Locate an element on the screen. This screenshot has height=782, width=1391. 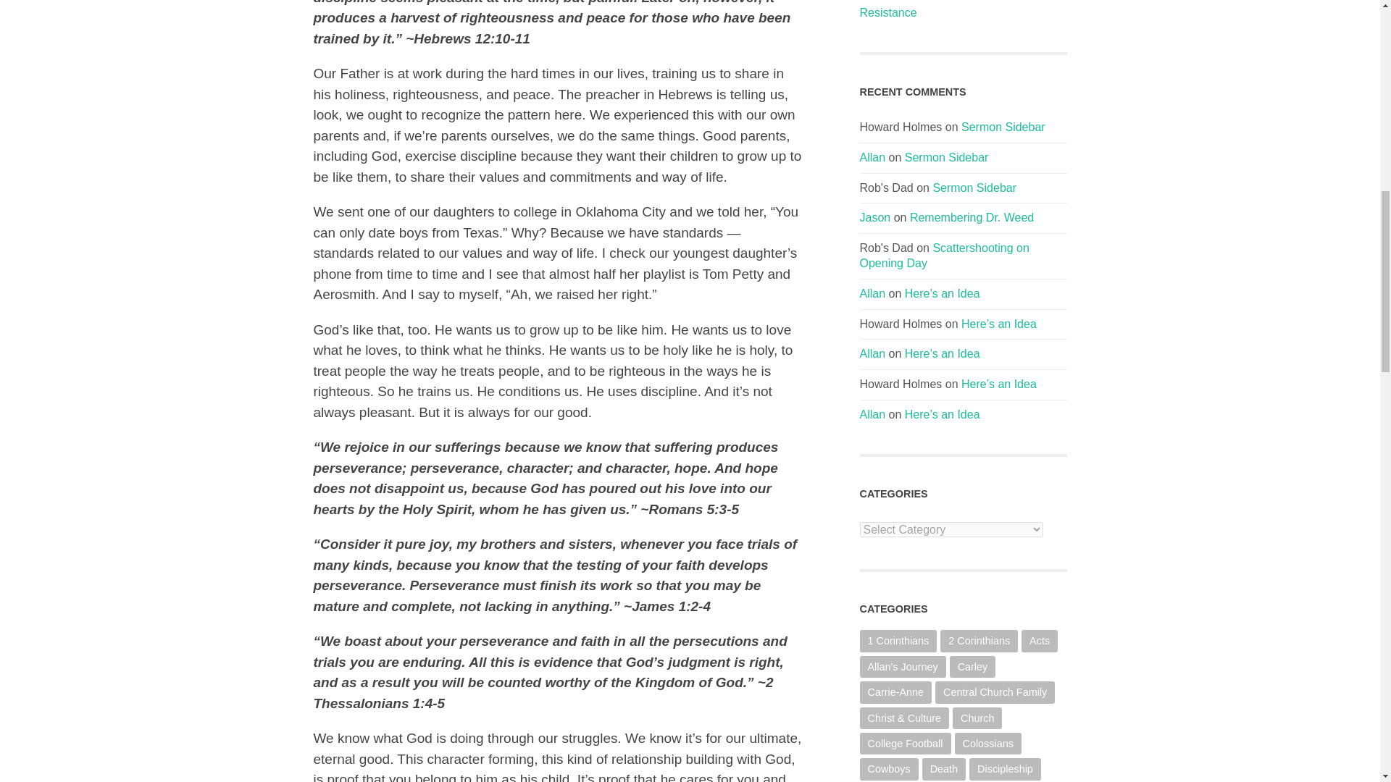
Sermon Sidebar is located at coordinates (947, 157).